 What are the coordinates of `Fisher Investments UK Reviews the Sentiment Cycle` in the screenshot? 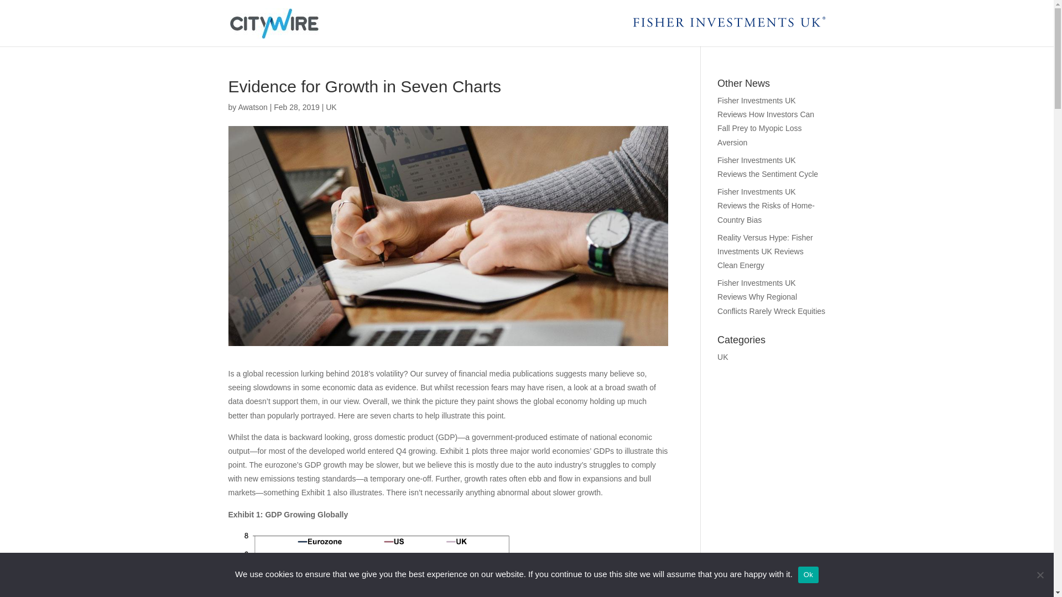 It's located at (768, 167).